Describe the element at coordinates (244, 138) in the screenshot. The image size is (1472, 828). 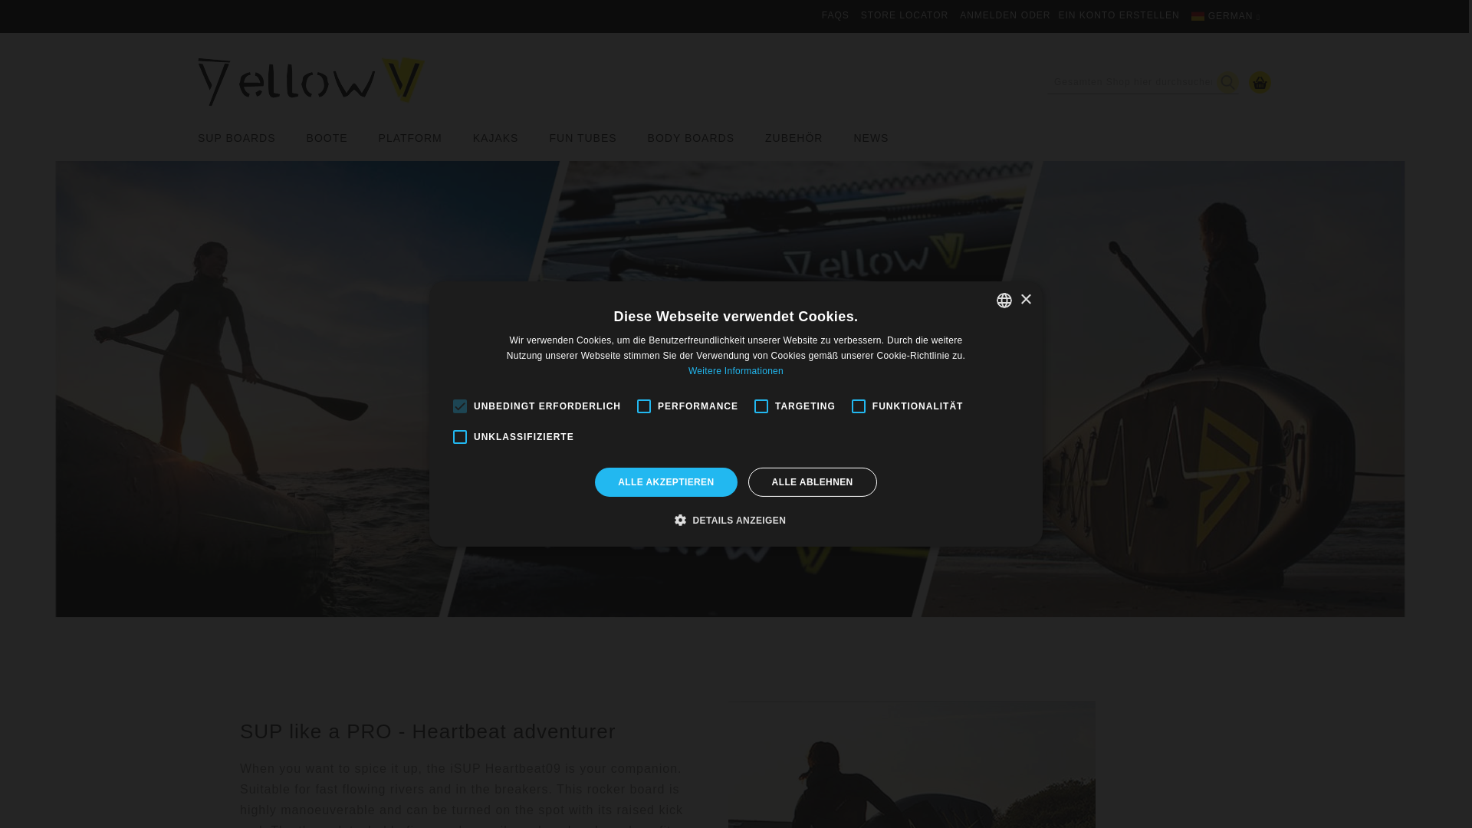
I see `SUP BOARDS` at that location.